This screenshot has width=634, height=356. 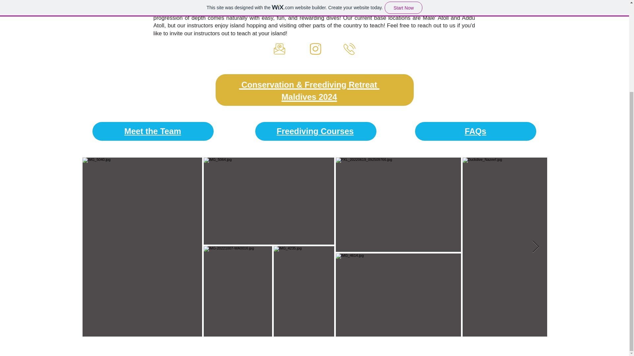 What do you see at coordinates (315, 131) in the screenshot?
I see `Freediving Courses` at bounding box center [315, 131].